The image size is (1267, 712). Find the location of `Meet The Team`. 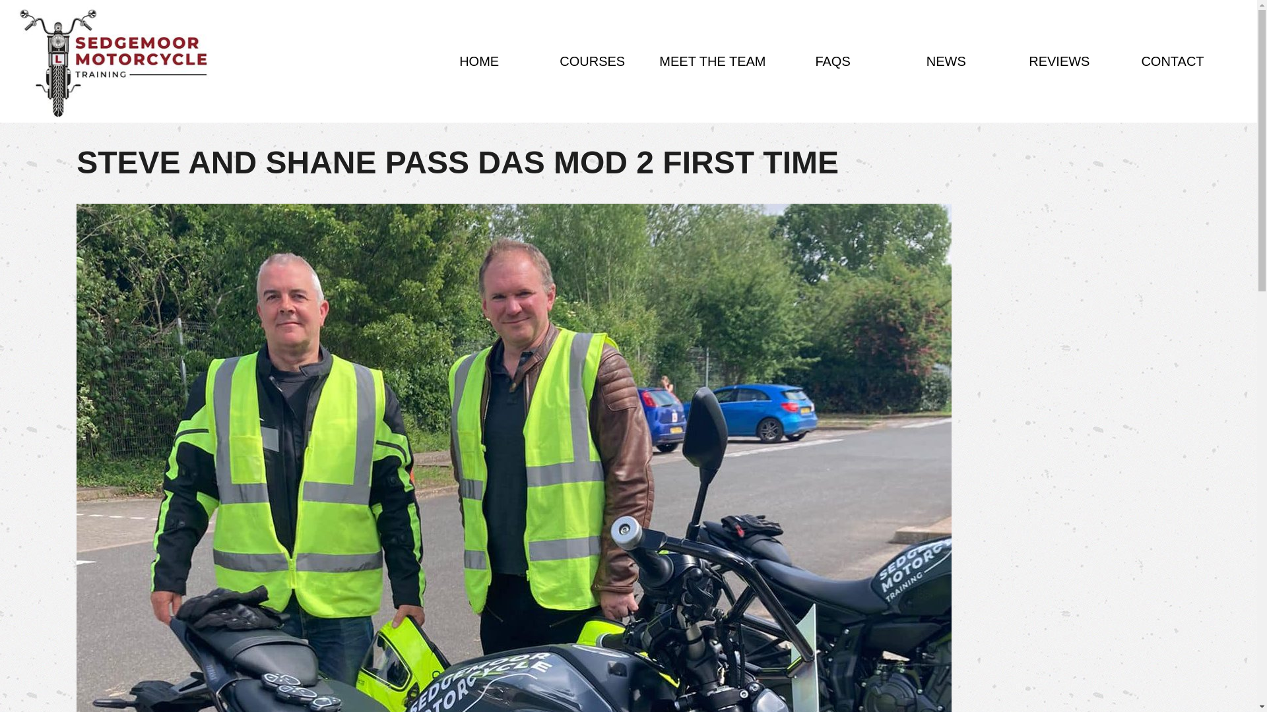

Meet The Team is located at coordinates (711, 61).